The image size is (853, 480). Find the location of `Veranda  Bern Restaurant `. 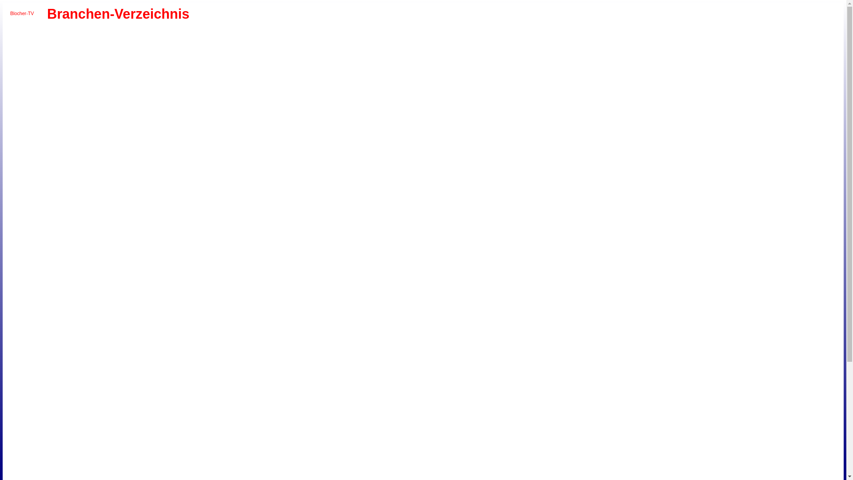

Veranda  Bern Restaurant  is located at coordinates (72, 148).